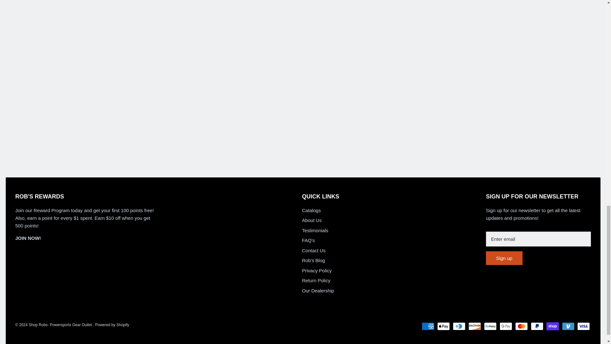 The image size is (611, 344). I want to click on Diners Club, so click(459, 326).